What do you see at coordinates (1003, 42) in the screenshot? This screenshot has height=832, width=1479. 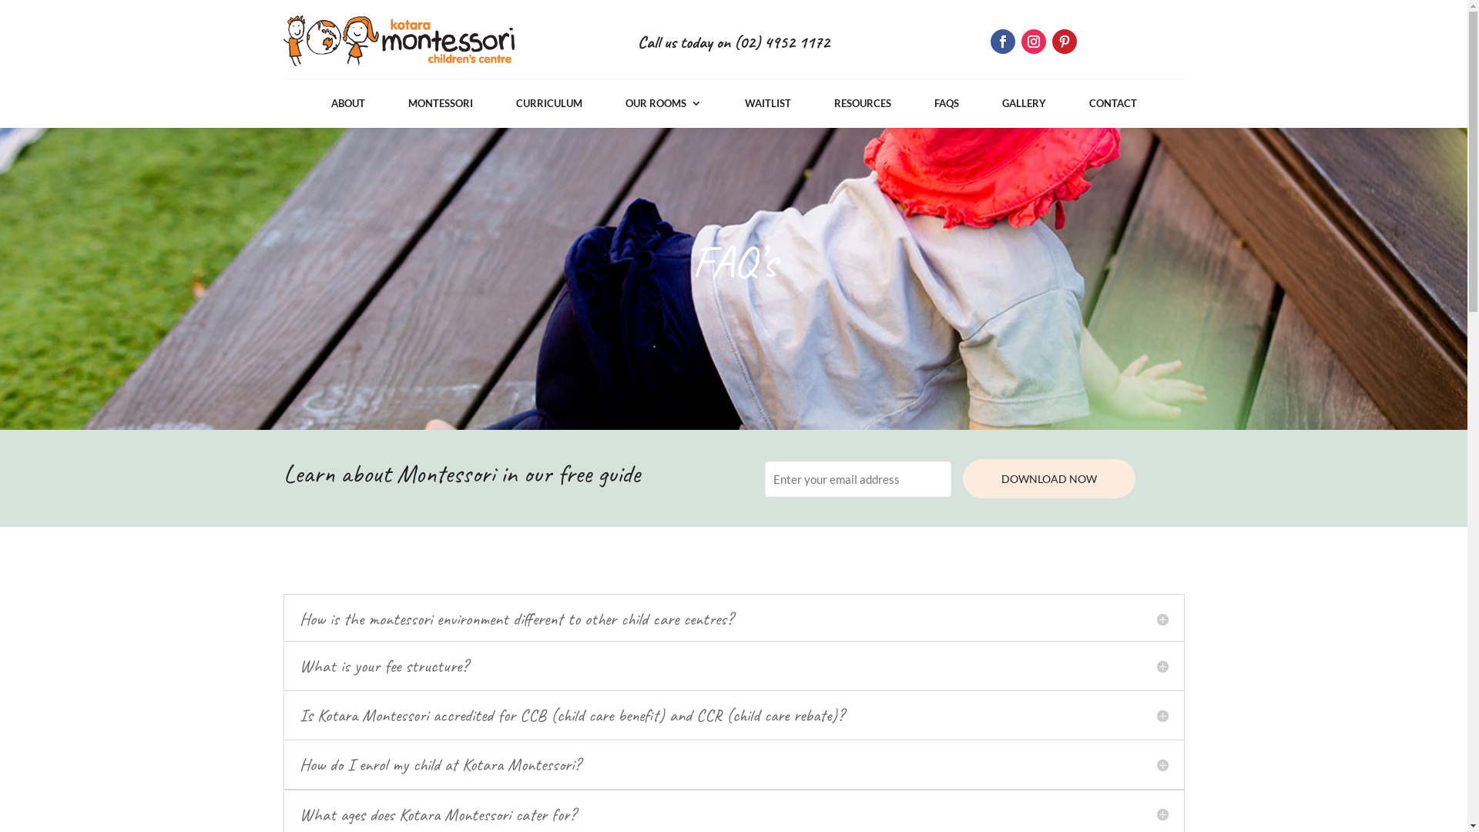 I see `Follow on Facebook` at bounding box center [1003, 42].